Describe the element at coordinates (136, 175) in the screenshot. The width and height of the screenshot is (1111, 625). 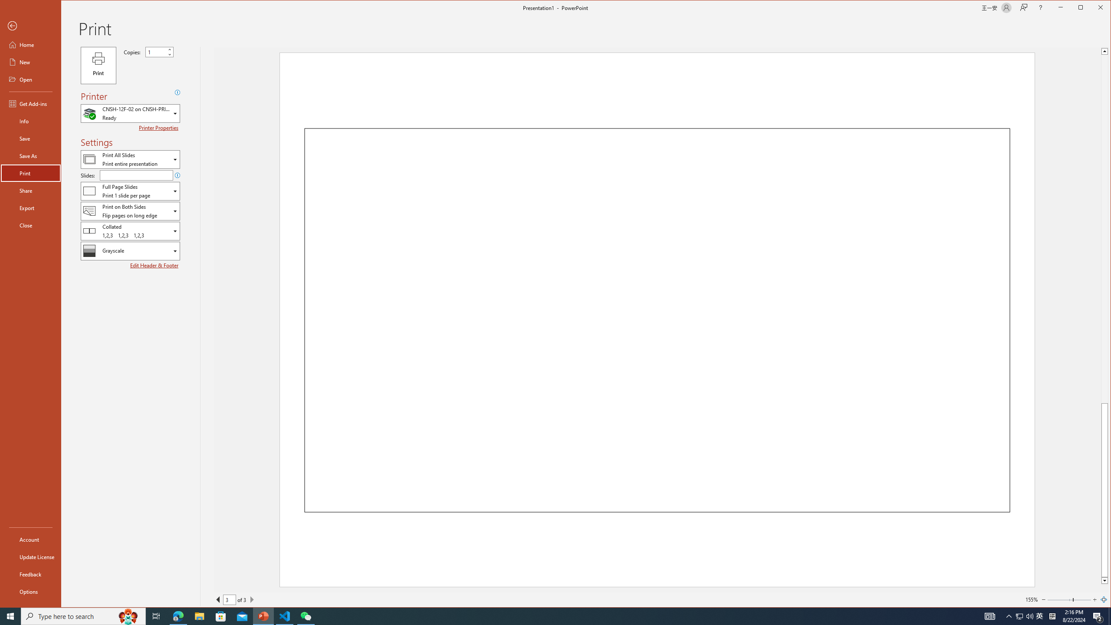
I see `Slides` at that location.